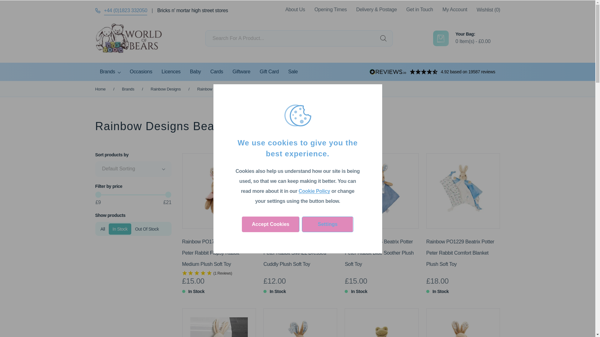  What do you see at coordinates (455, 9) in the screenshot?
I see `My Account` at bounding box center [455, 9].